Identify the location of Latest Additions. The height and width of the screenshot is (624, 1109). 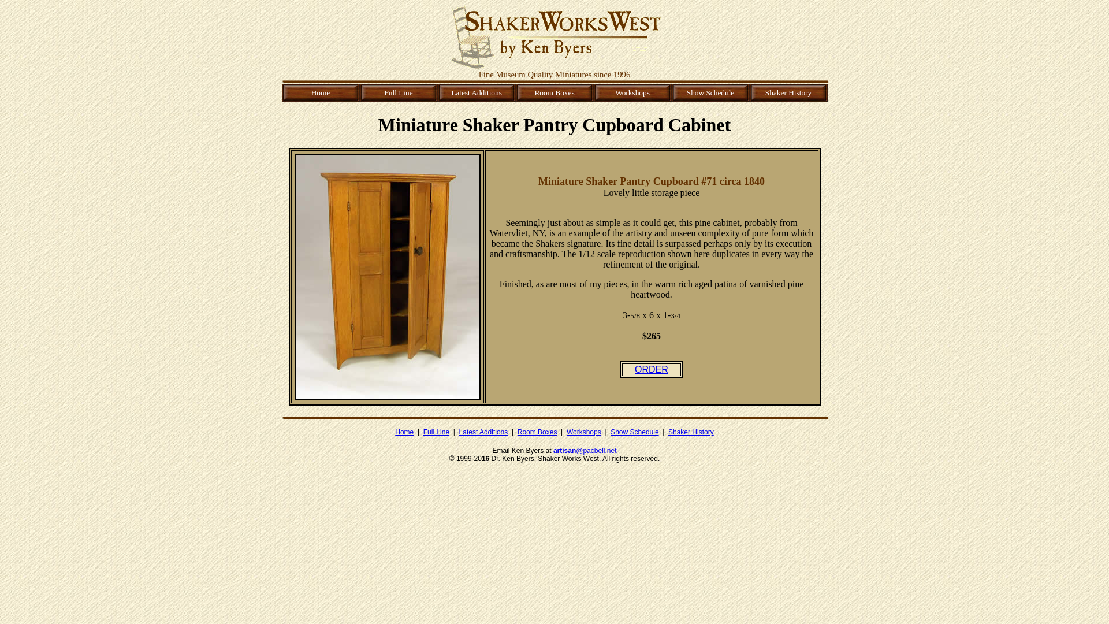
(483, 432).